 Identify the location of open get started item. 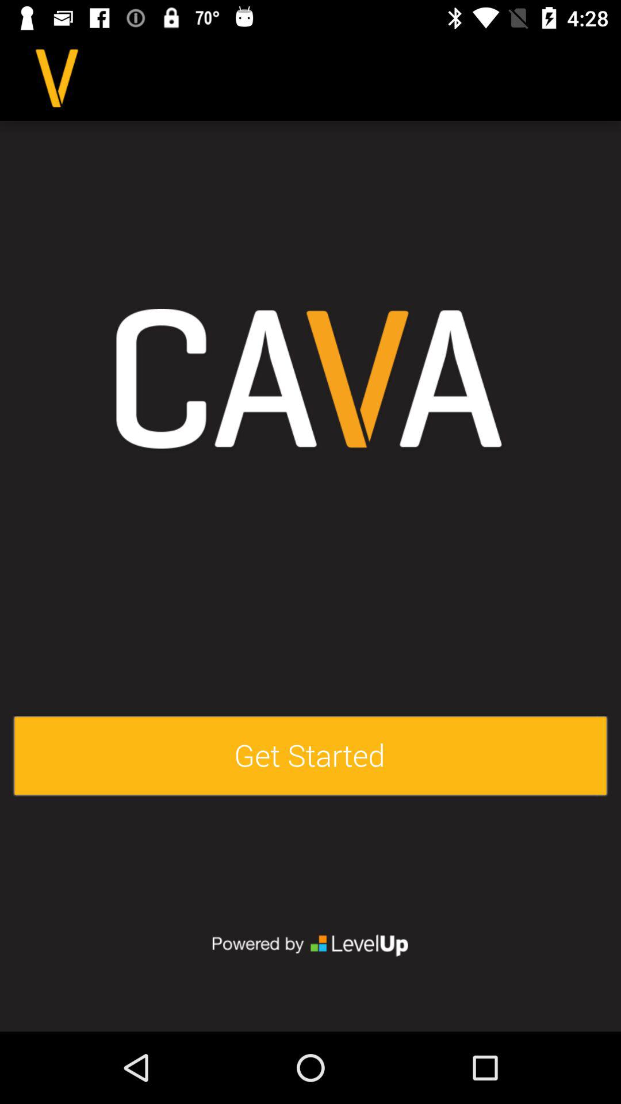
(310, 757).